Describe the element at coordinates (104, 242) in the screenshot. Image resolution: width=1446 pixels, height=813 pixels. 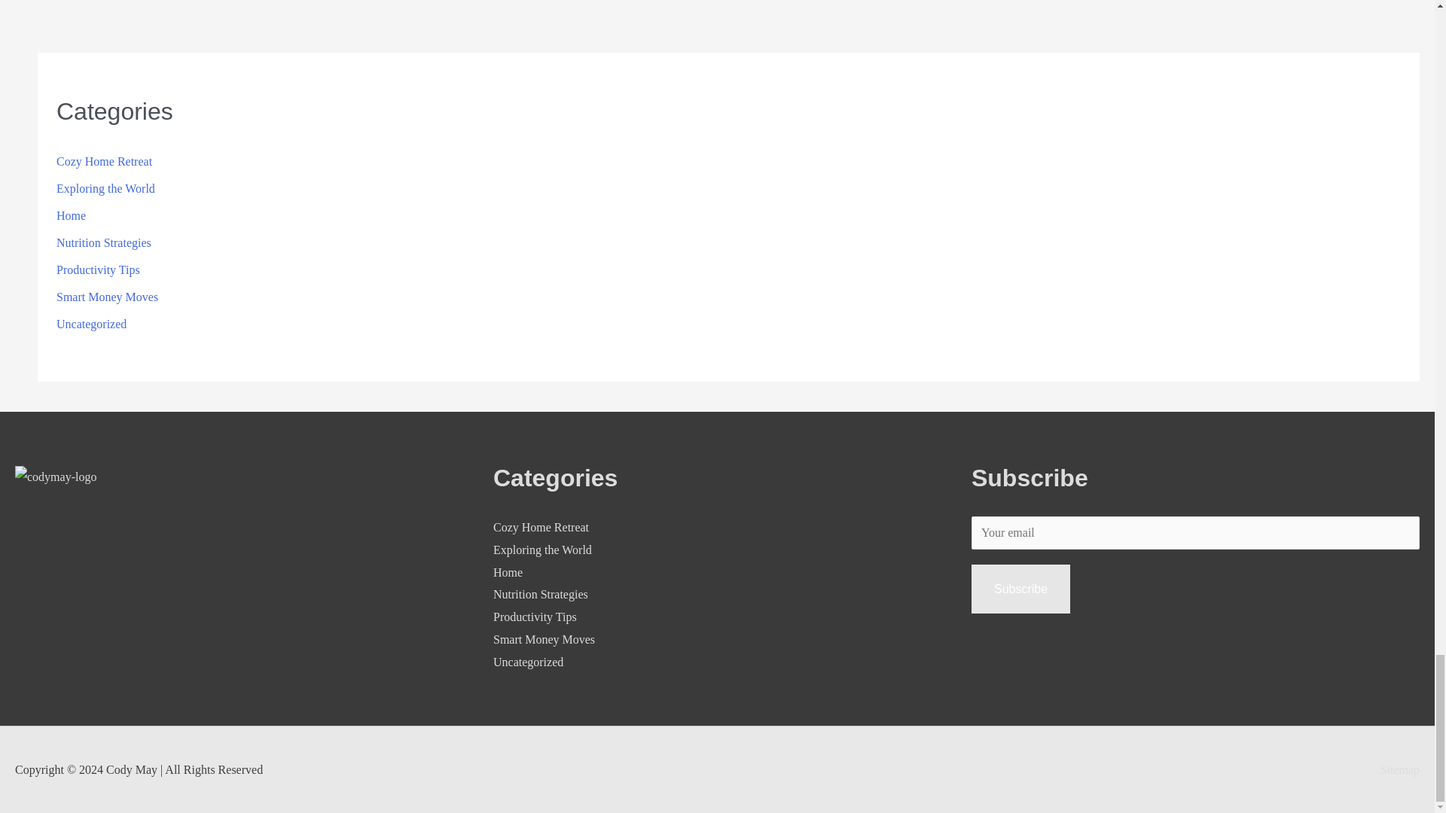
I see `Nutrition Strategies` at that location.